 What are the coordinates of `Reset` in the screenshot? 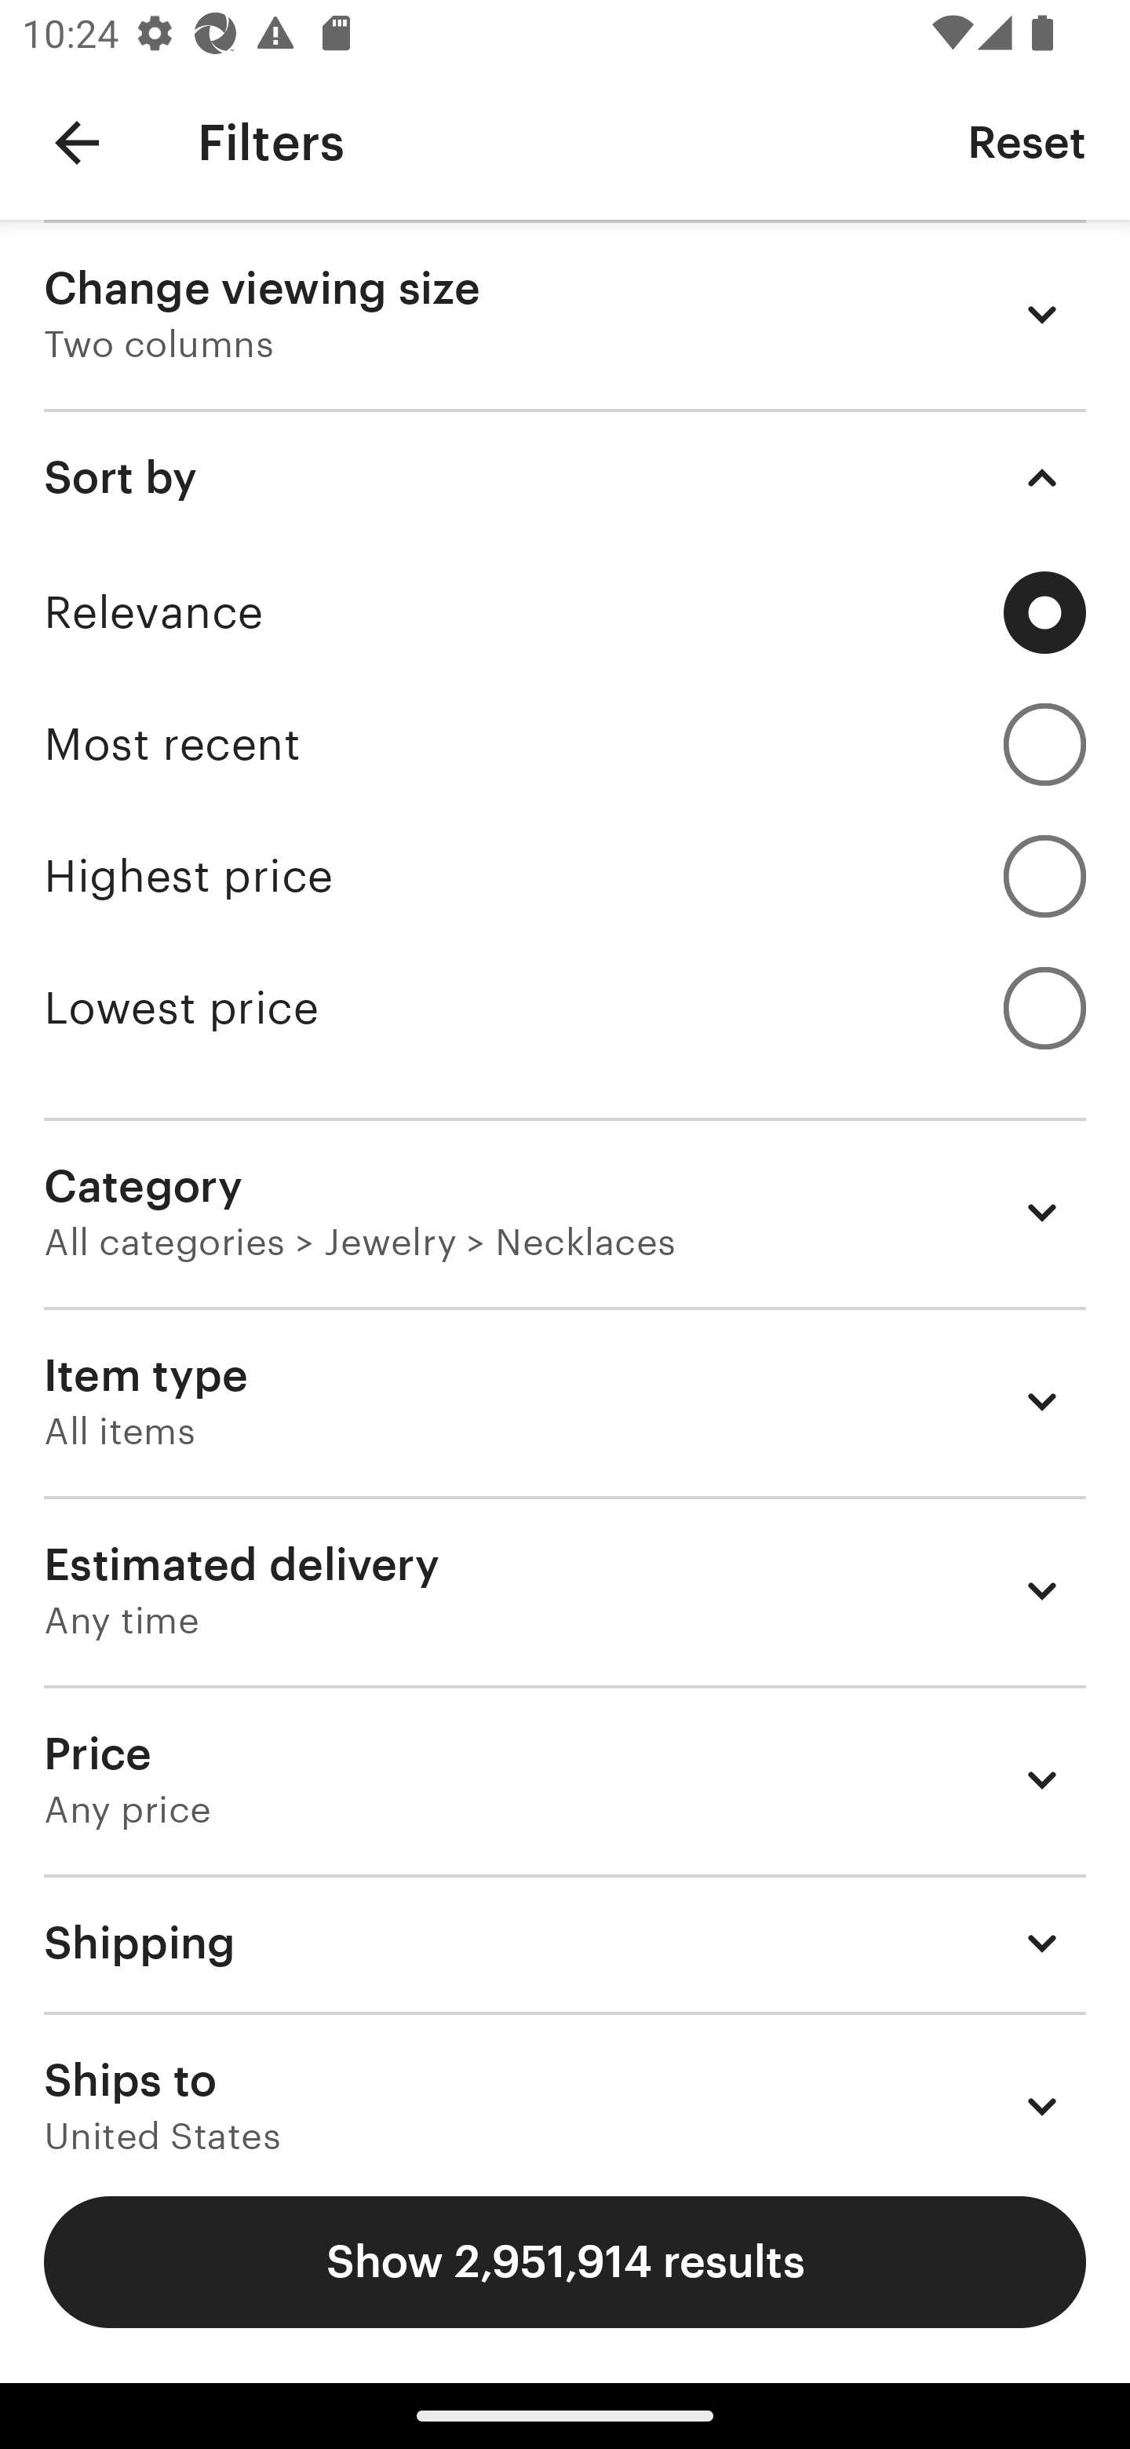 It's located at (1026, 141).